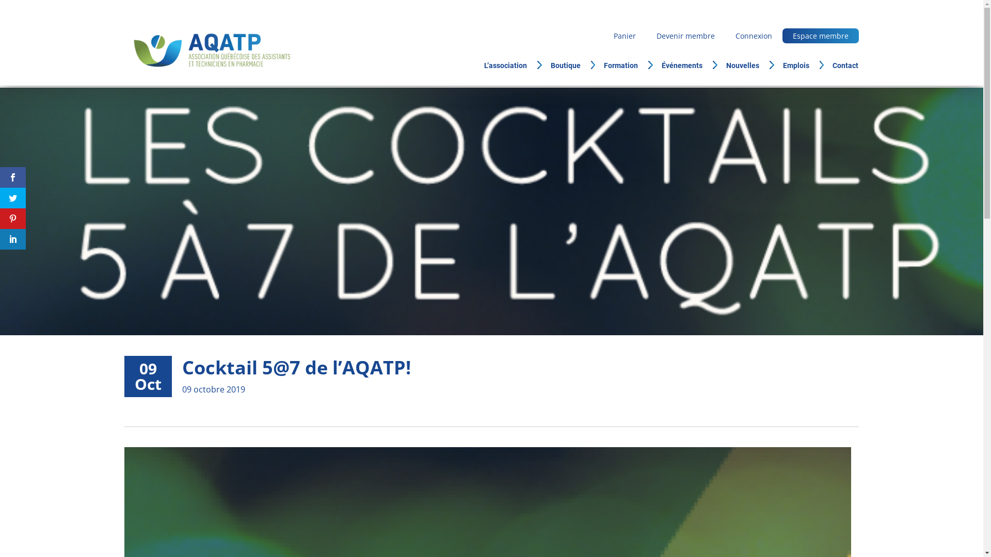 Image resolution: width=991 pixels, height=557 pixels. What do you see at coordinates (625, 36) in the screenshot?
I see `Panier` at bounding box center [625, 36].